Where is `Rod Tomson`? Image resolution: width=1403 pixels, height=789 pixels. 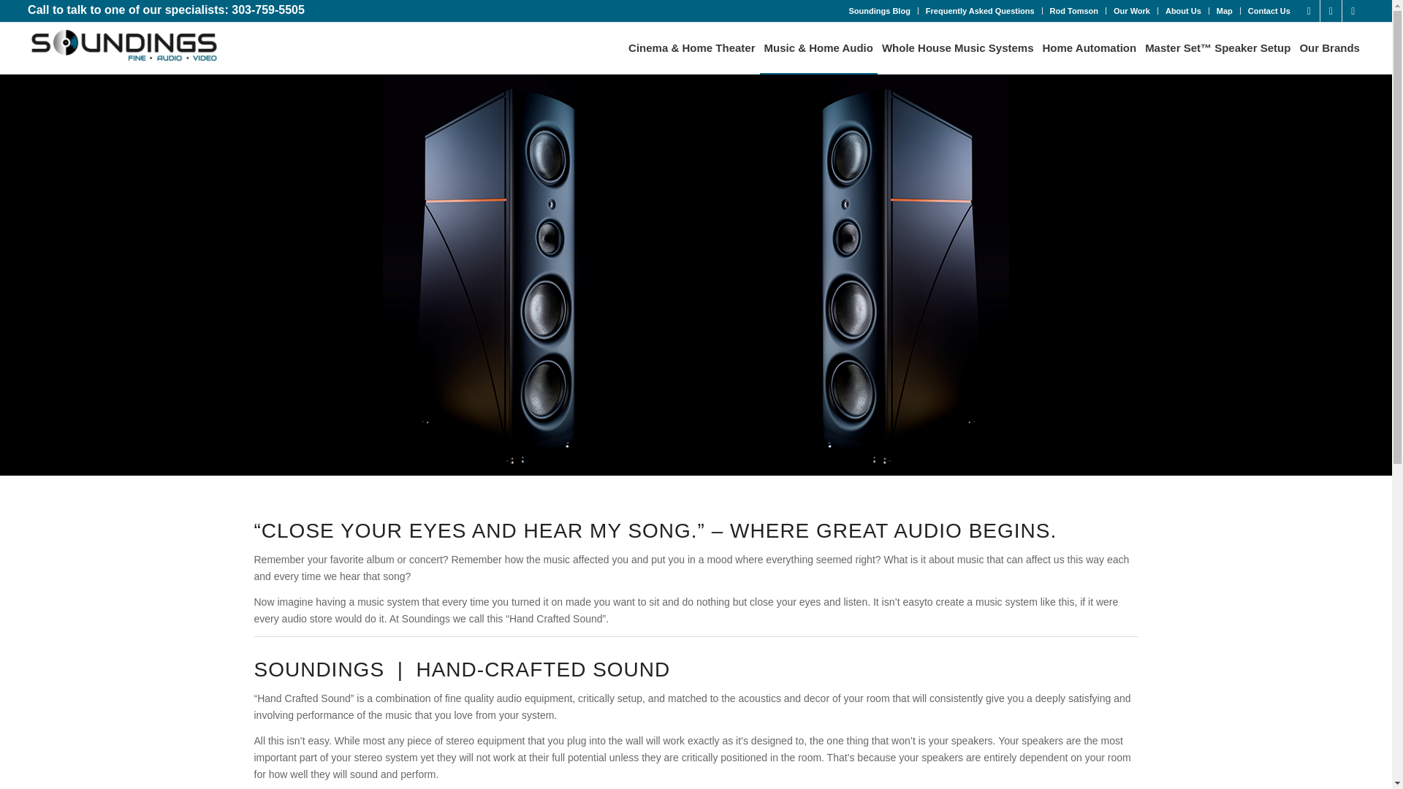
Rod Tomson is located at coordinates (1074, 11).